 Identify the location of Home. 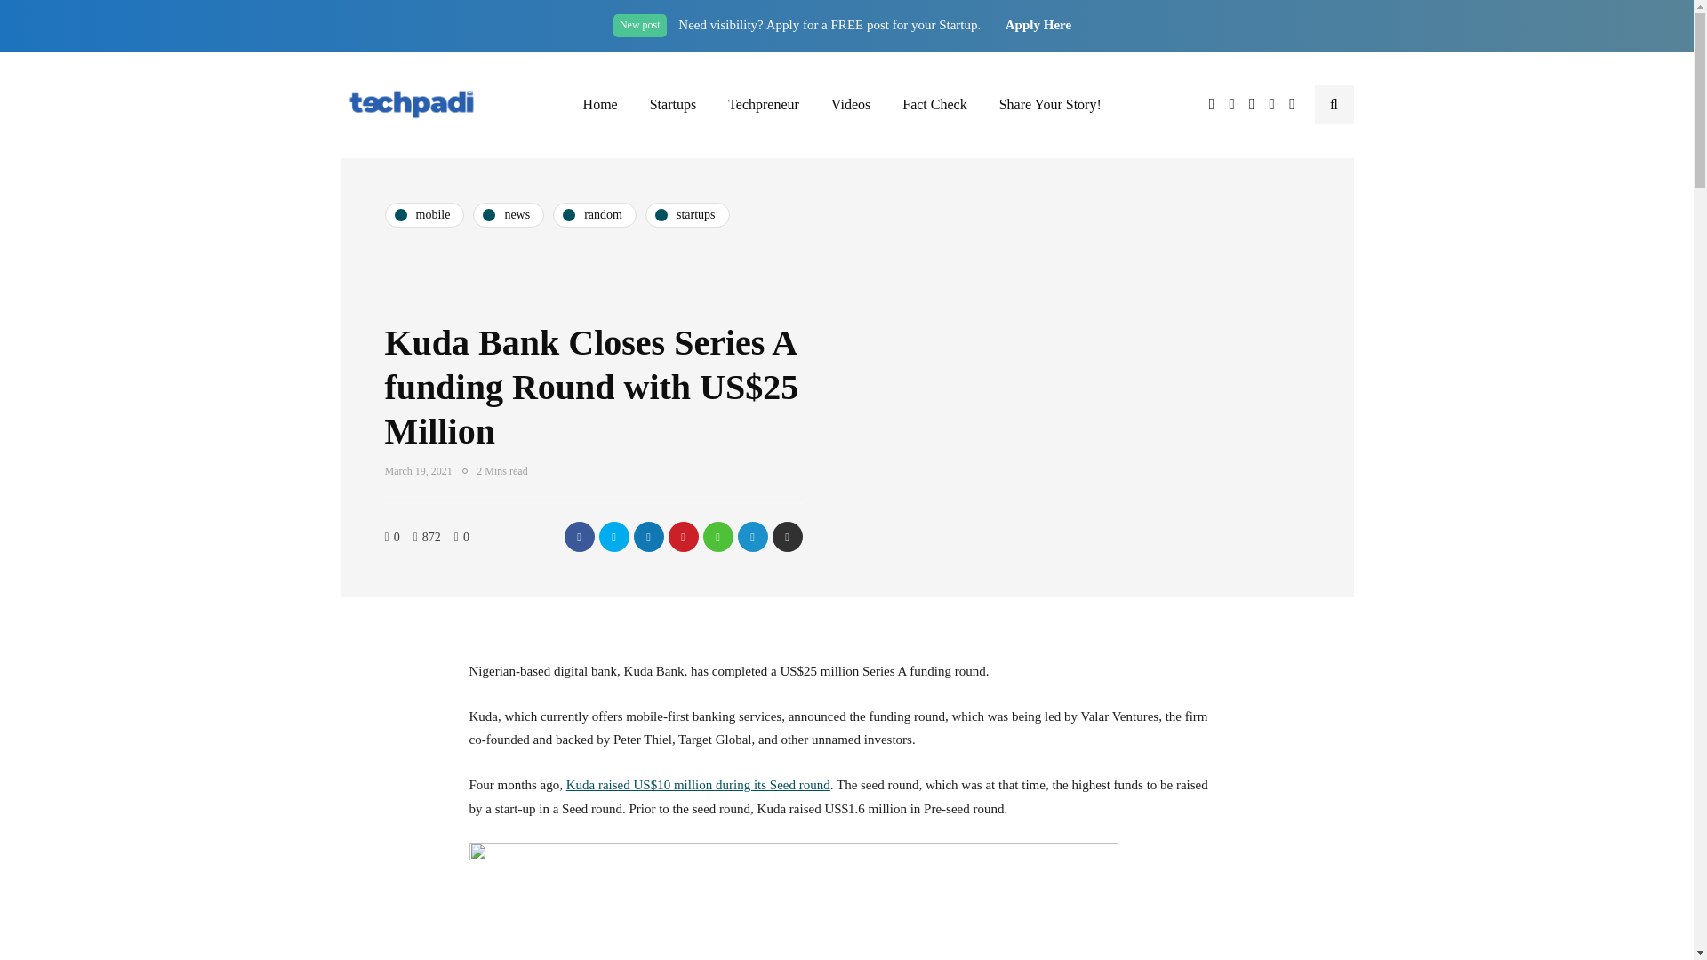
(599, 105).